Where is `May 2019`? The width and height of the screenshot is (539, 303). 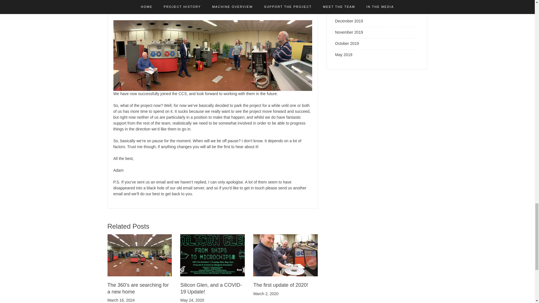
May 2019 is located at coordinates (344, 54).